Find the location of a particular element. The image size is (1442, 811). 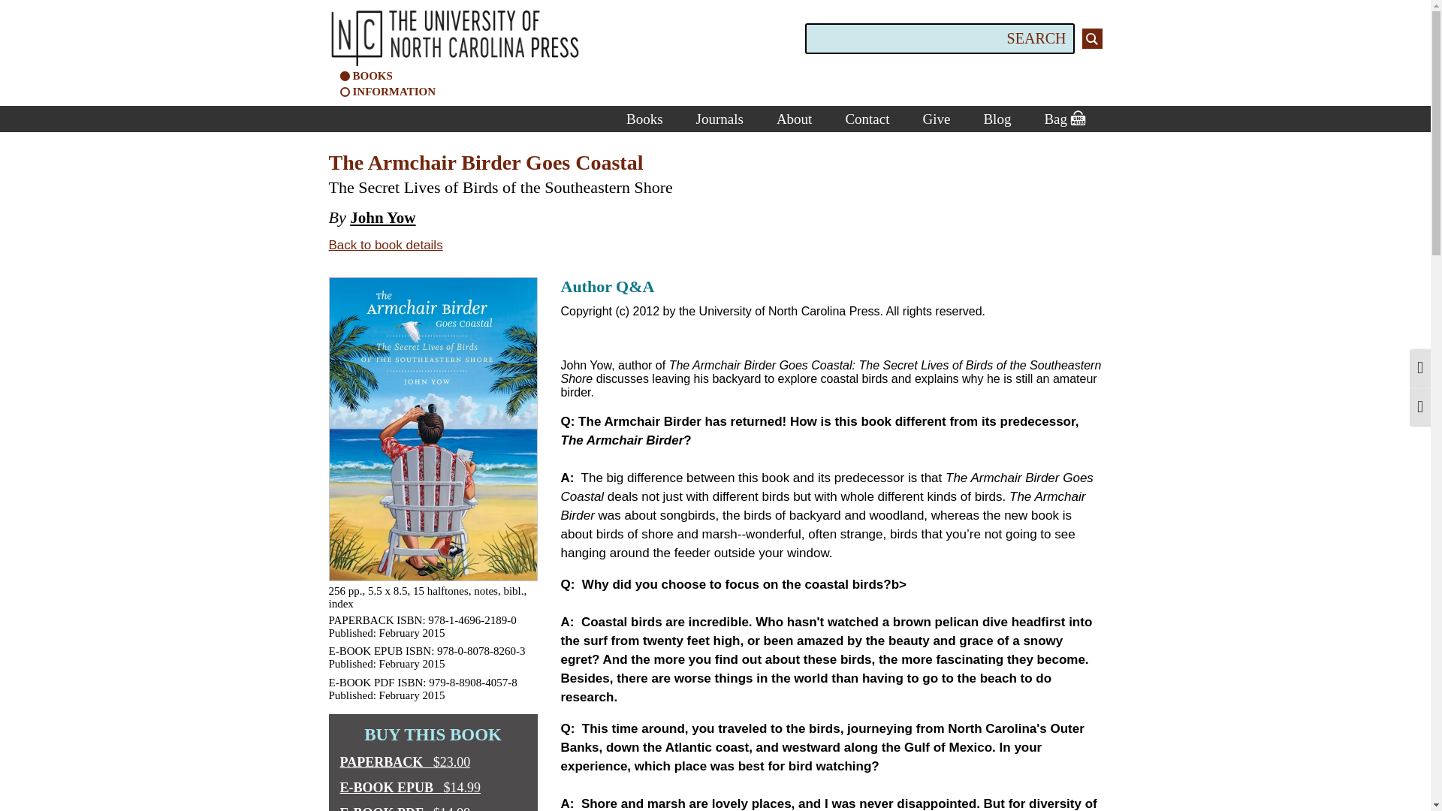

About is located at coordinates (795, 119).